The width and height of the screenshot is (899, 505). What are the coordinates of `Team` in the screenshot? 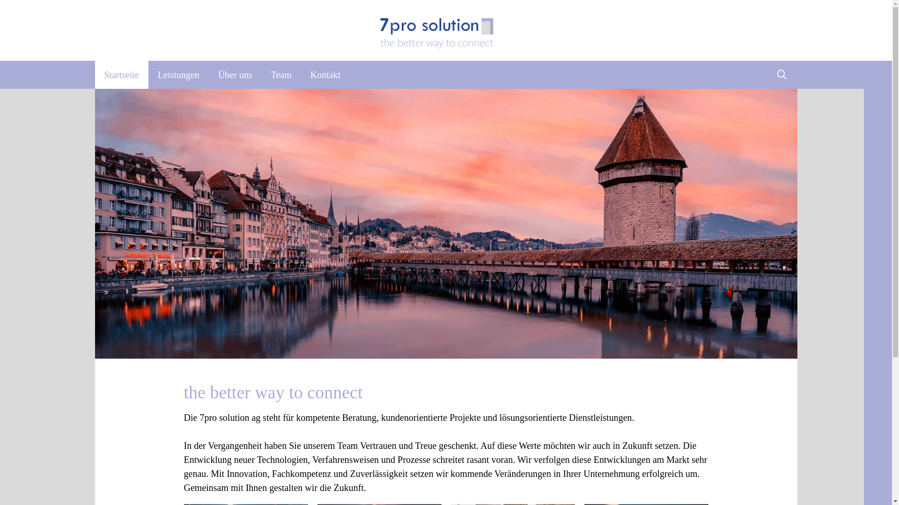 It's located at (281, 75).